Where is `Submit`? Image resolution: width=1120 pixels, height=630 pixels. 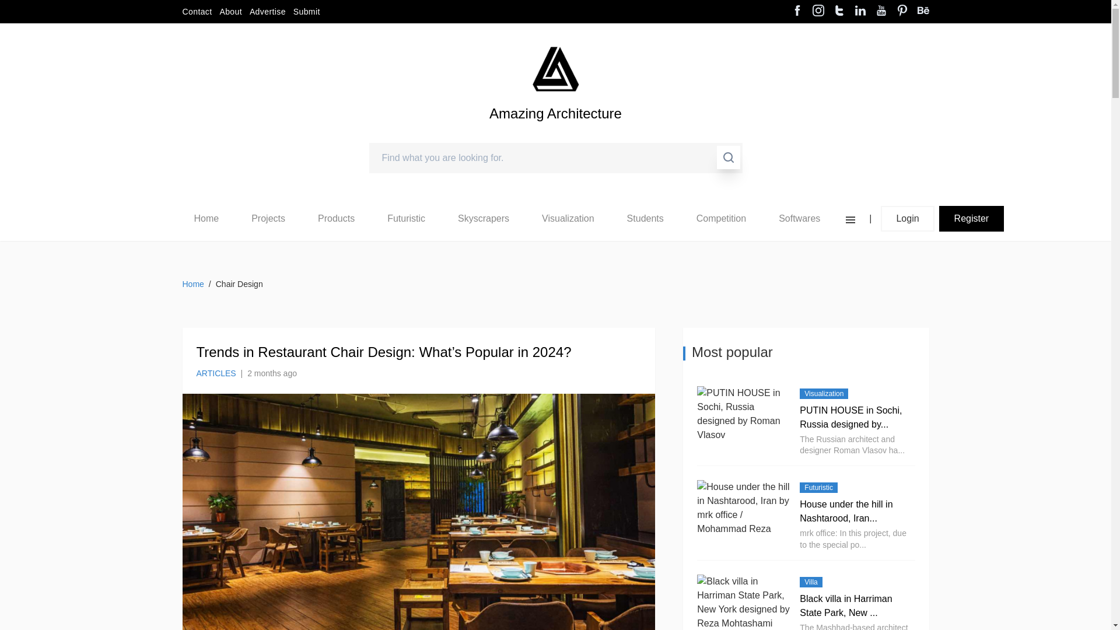
Submit is located at coordinates (307, 12).